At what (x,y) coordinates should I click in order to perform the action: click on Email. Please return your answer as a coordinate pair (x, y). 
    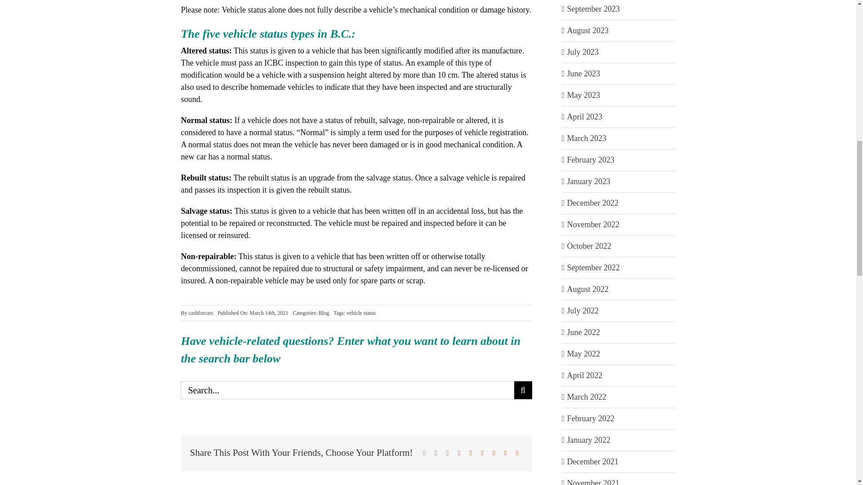
    Looking at the image, I should click on (517, 453).